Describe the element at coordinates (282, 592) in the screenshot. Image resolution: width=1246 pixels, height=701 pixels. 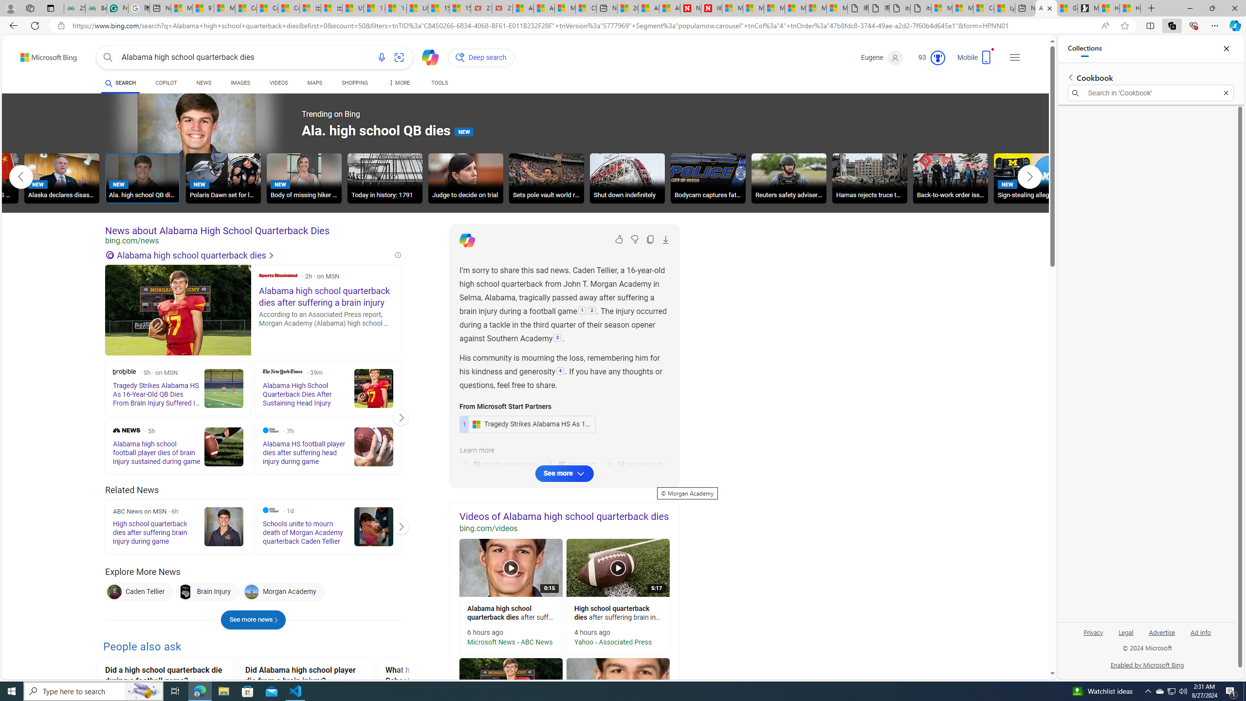
I see `Morgan Academy` at that location.